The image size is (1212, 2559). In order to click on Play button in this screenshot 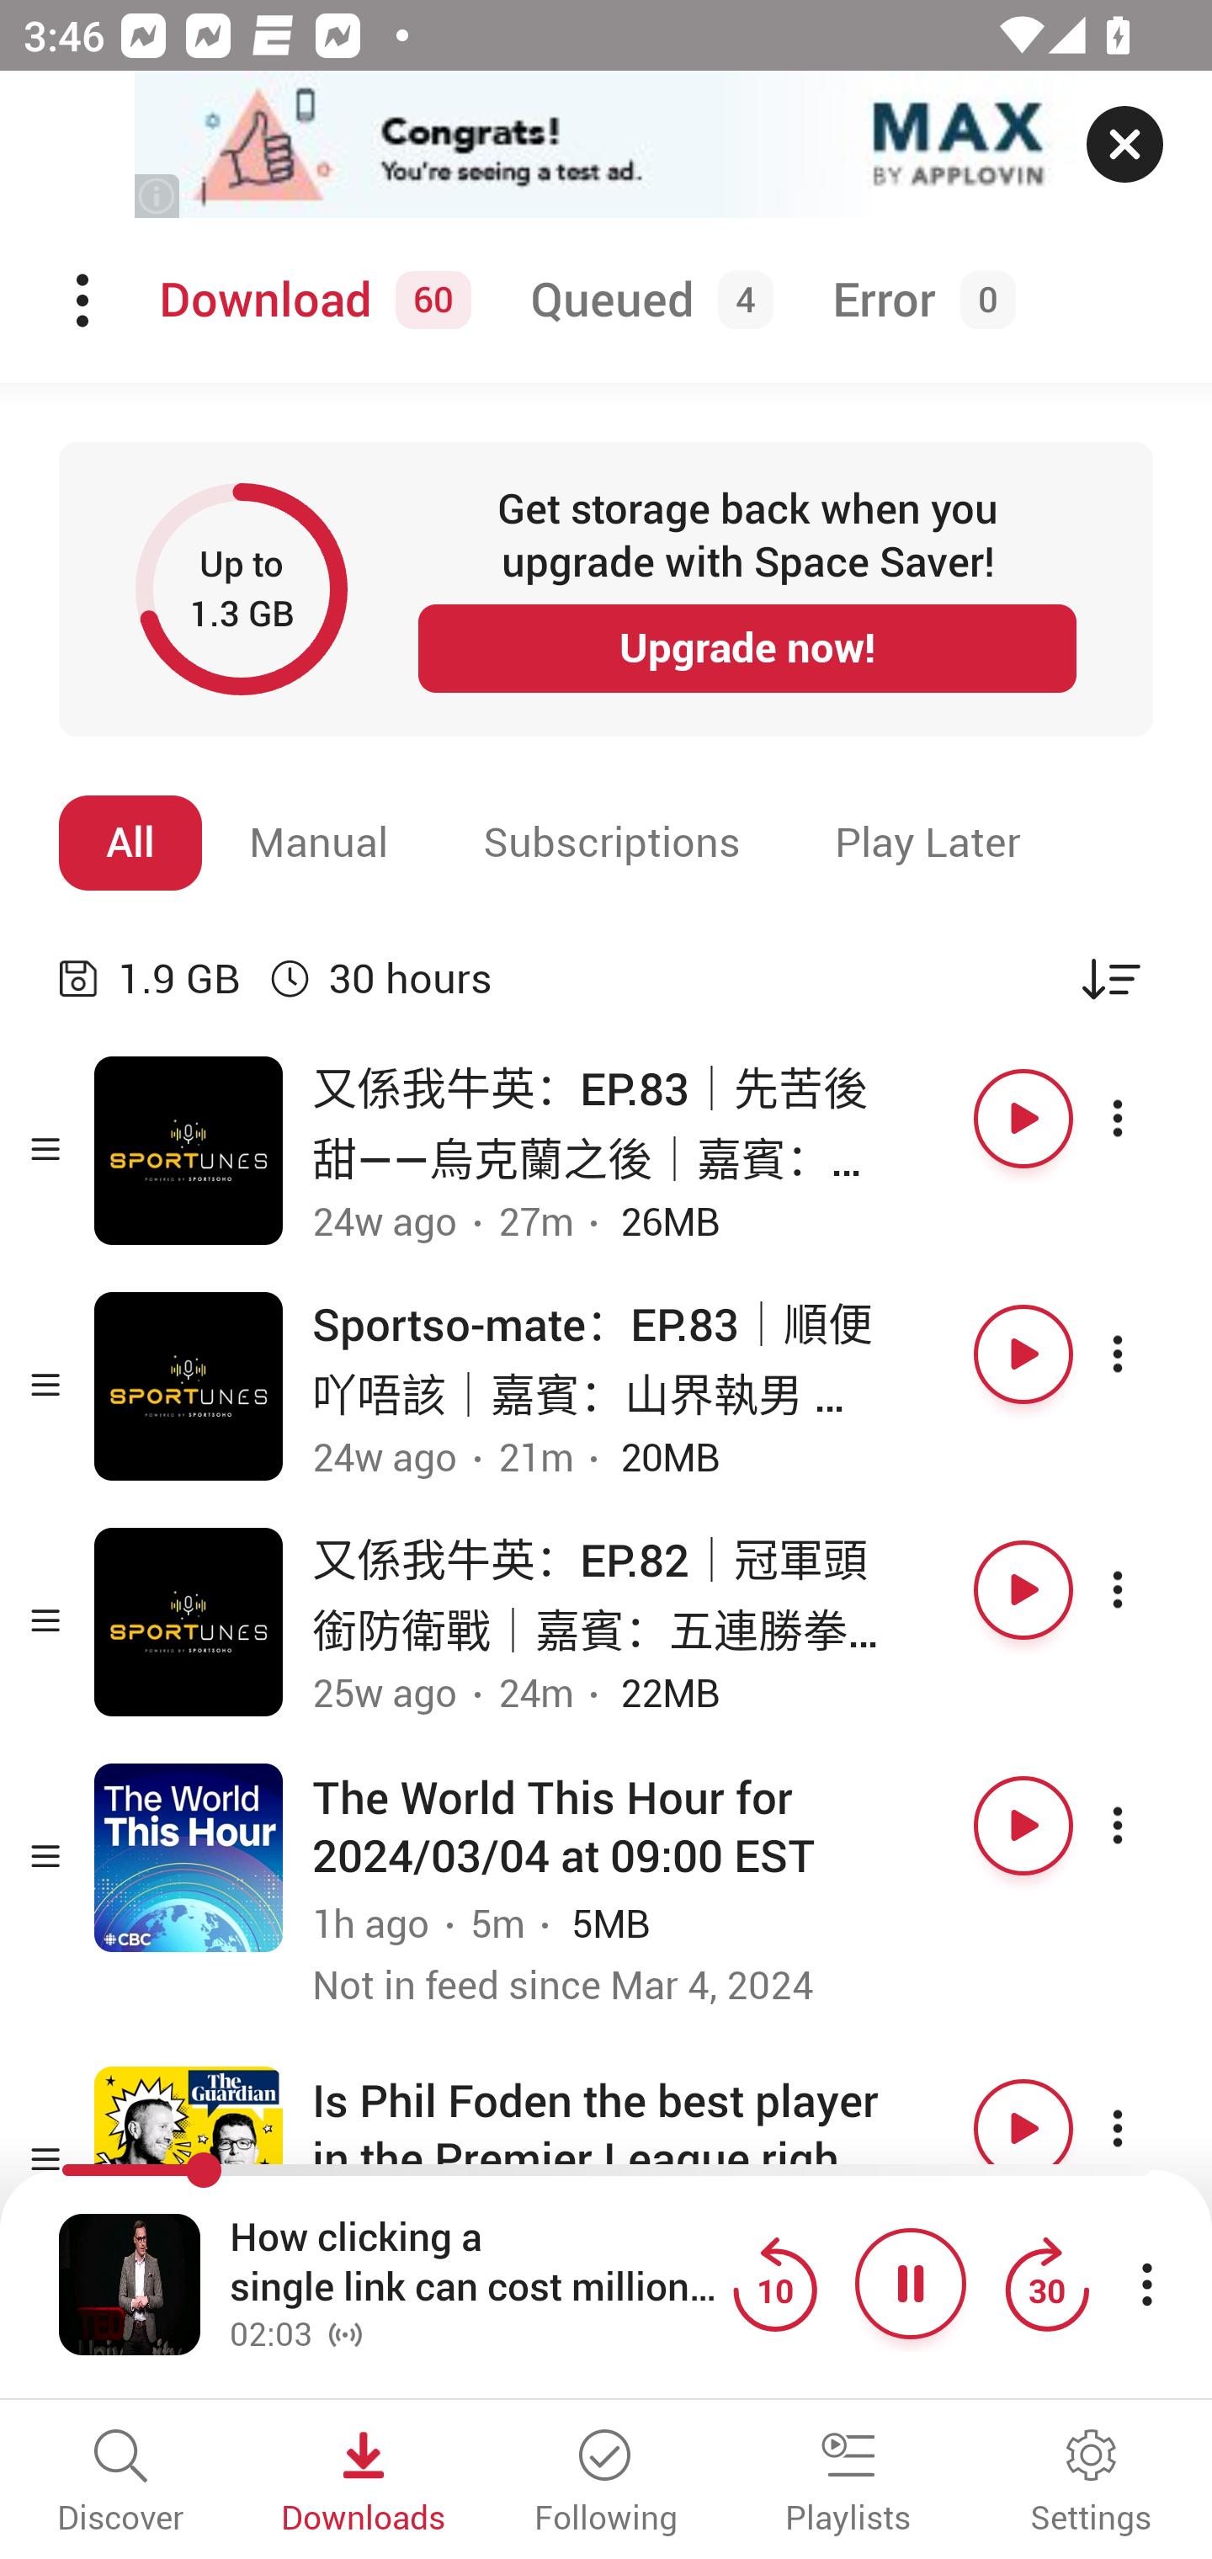, I will do `click(1023, 2129)`.